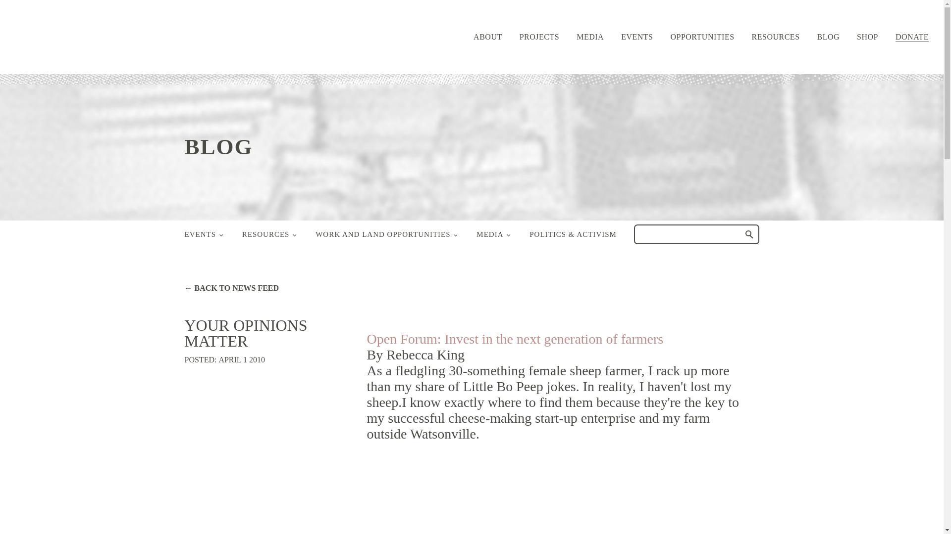 The width and height of the screenshot is (951, 534). Describe the element at coordinates (590, 37) in the screenshot. I see `MEDIA` at that location.